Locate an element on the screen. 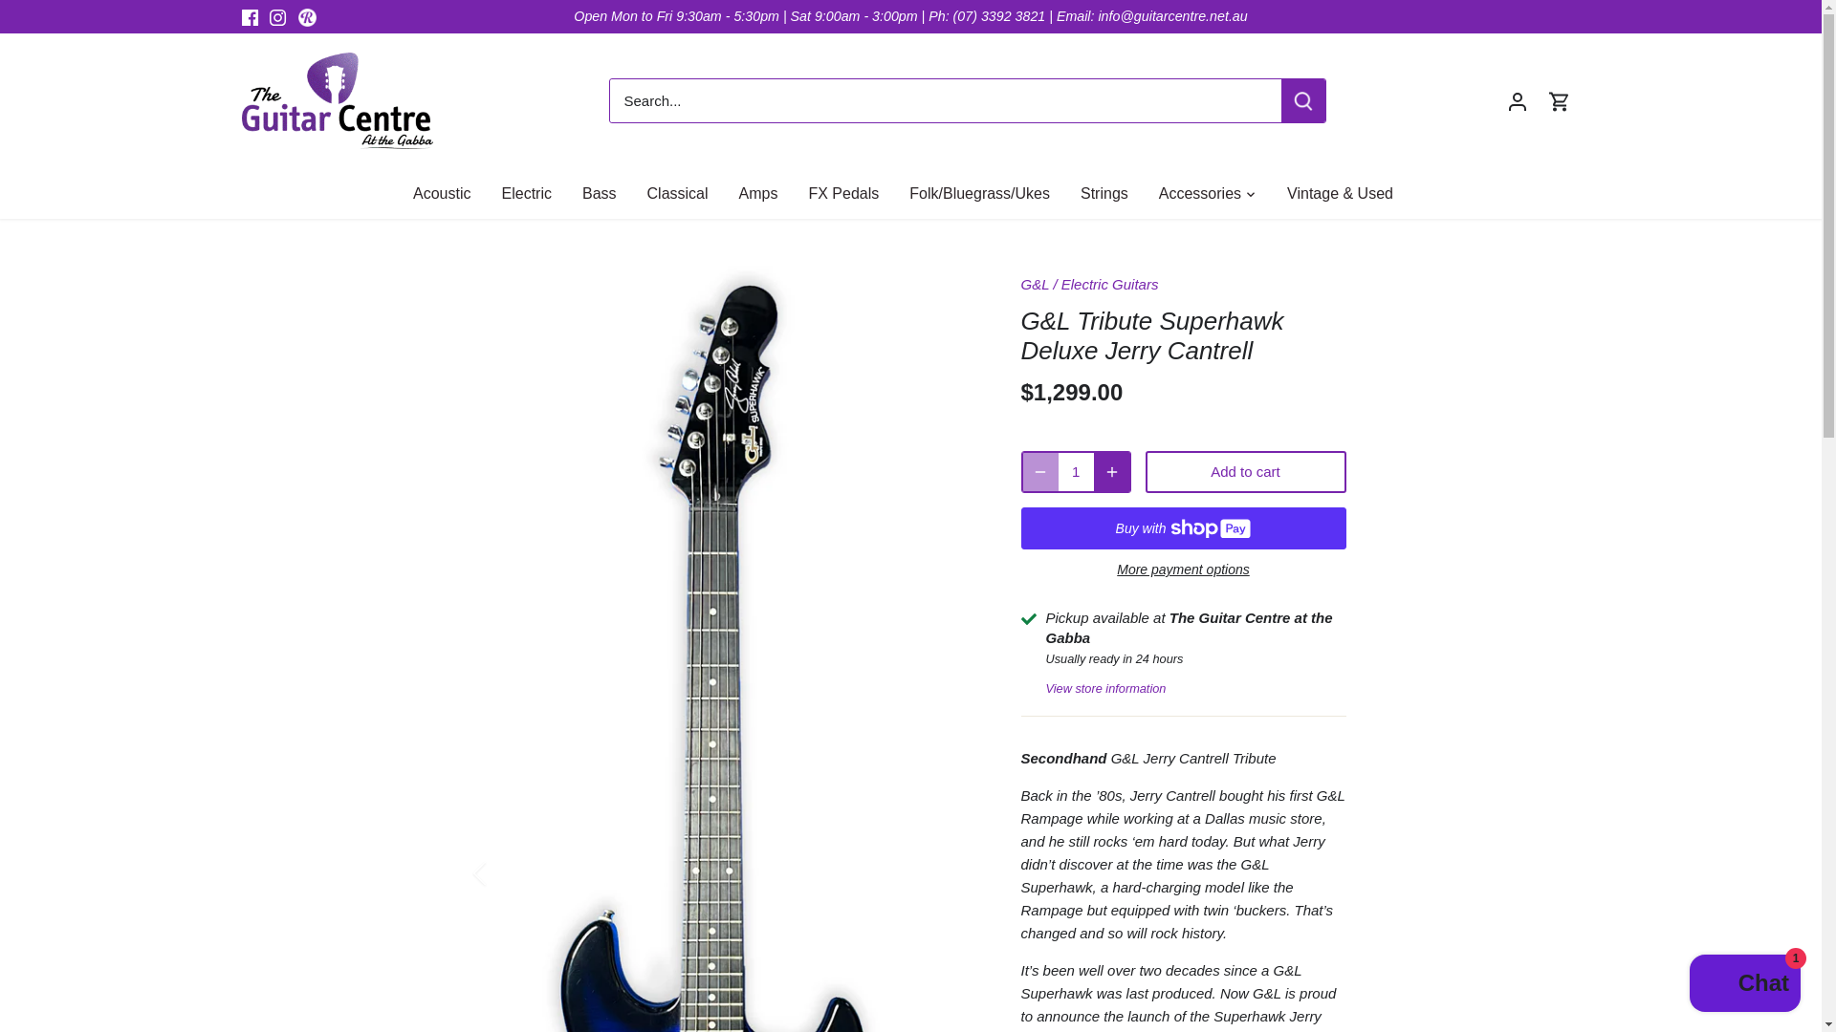 The width and height of the screenshot is (1836, 1032). Facebook is located at coordinates (249, 17).